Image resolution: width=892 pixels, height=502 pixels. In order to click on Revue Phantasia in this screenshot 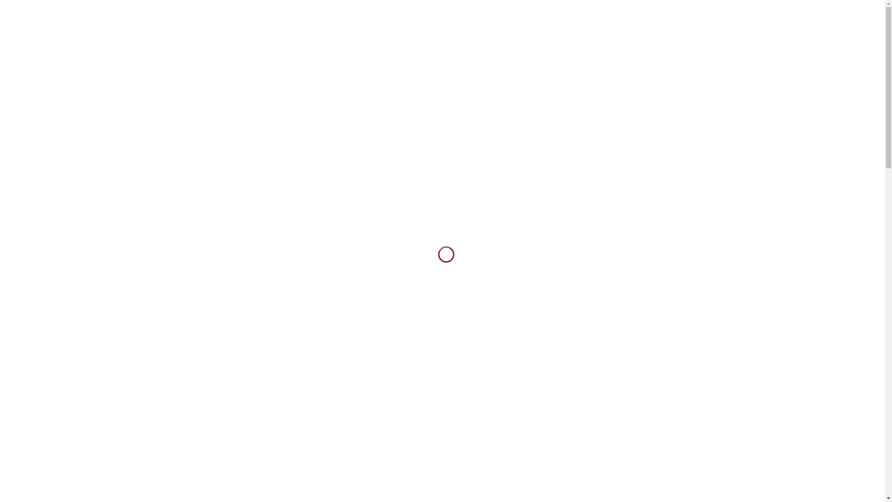, I will do `click(26, 72)`.